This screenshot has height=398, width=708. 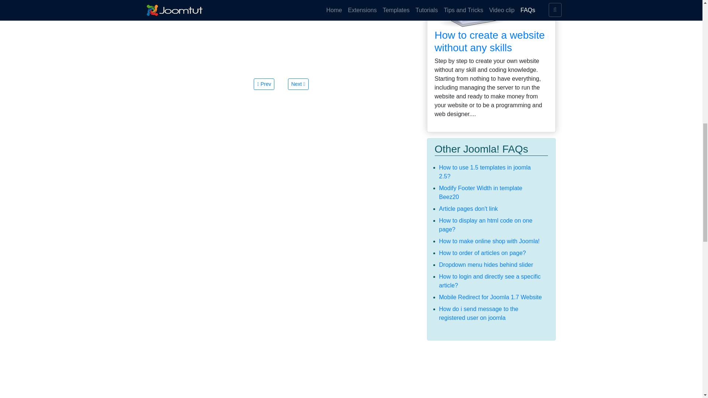 What do you see at coordinates (490, 281) in the screenshot?
I see `How to login and directly see a specific article?` at bounding box center [490, 281].